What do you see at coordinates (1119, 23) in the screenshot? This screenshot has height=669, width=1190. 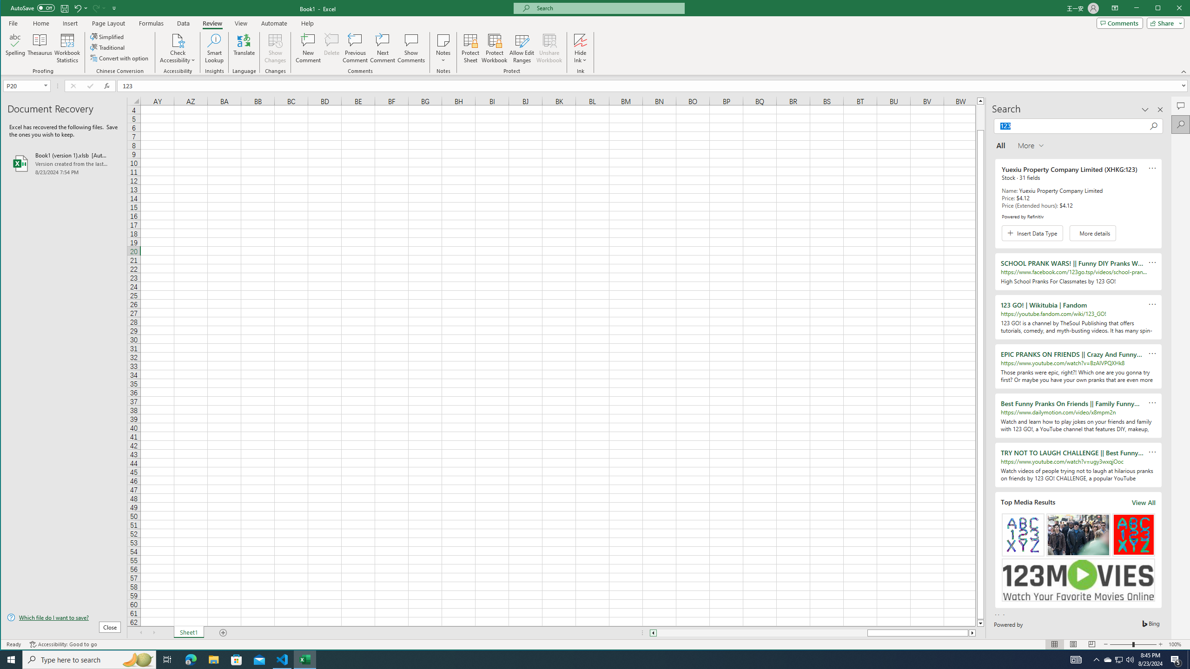 I see `Hide Ink` at bounding box center [1119, 23].